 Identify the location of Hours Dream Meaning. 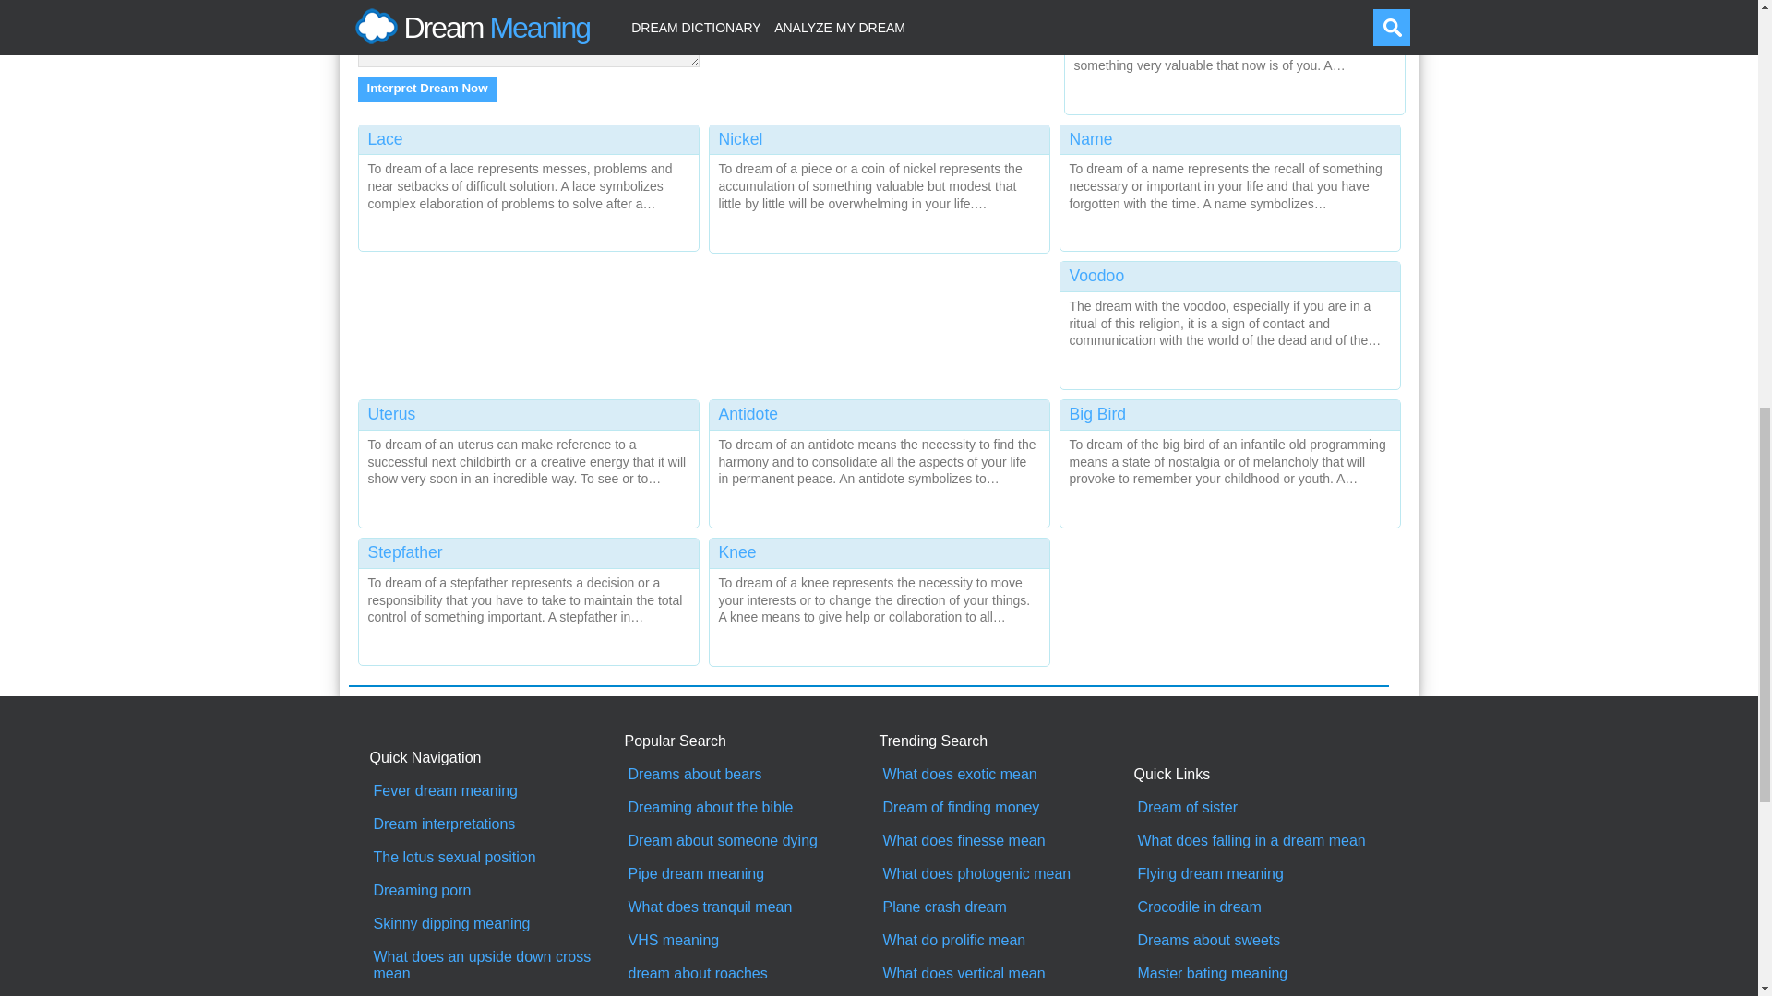
(1229, 321).